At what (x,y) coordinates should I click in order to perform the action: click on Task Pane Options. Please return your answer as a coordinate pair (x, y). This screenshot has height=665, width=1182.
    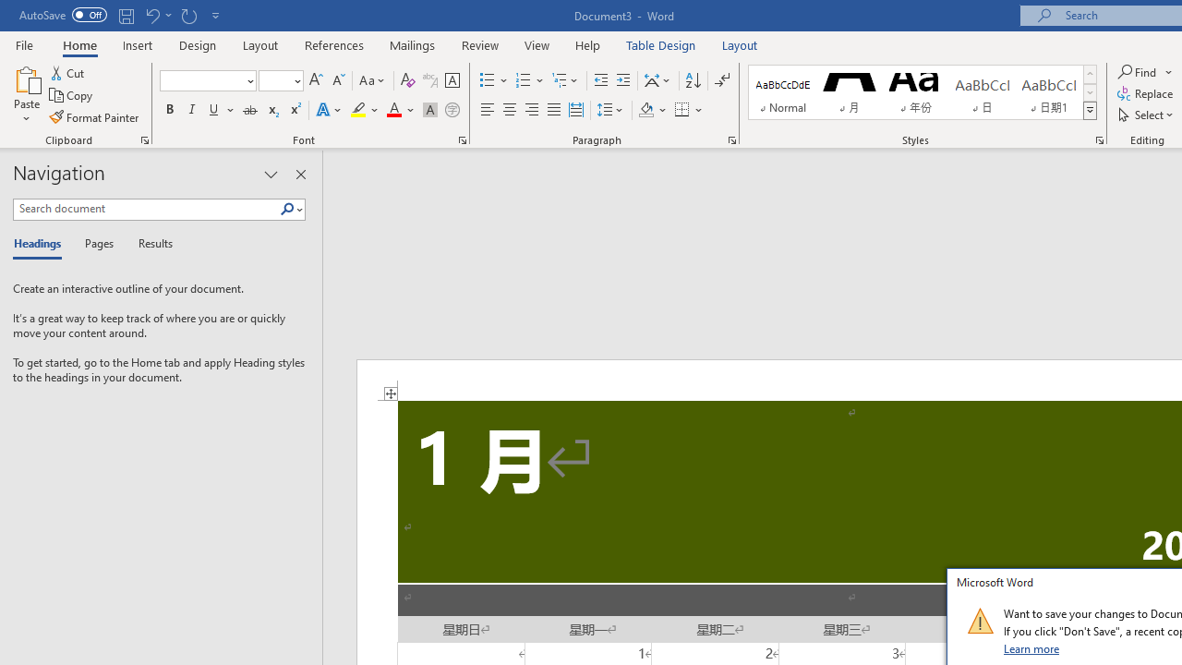
    Looking at the image, I should click on (271, 174).